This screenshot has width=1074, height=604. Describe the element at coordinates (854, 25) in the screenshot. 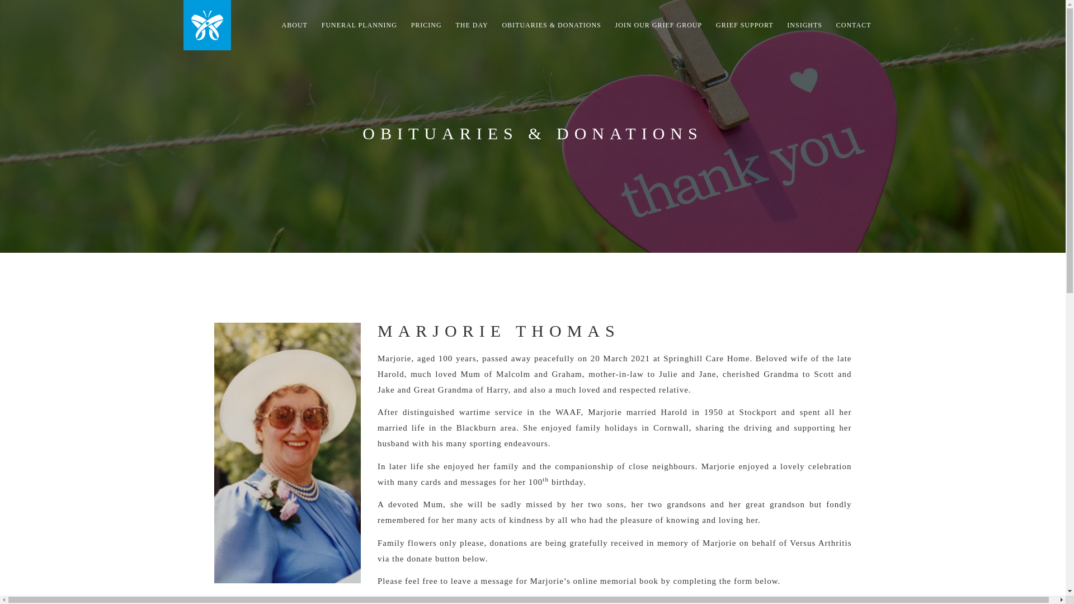

I see `CONTACT` at that location.